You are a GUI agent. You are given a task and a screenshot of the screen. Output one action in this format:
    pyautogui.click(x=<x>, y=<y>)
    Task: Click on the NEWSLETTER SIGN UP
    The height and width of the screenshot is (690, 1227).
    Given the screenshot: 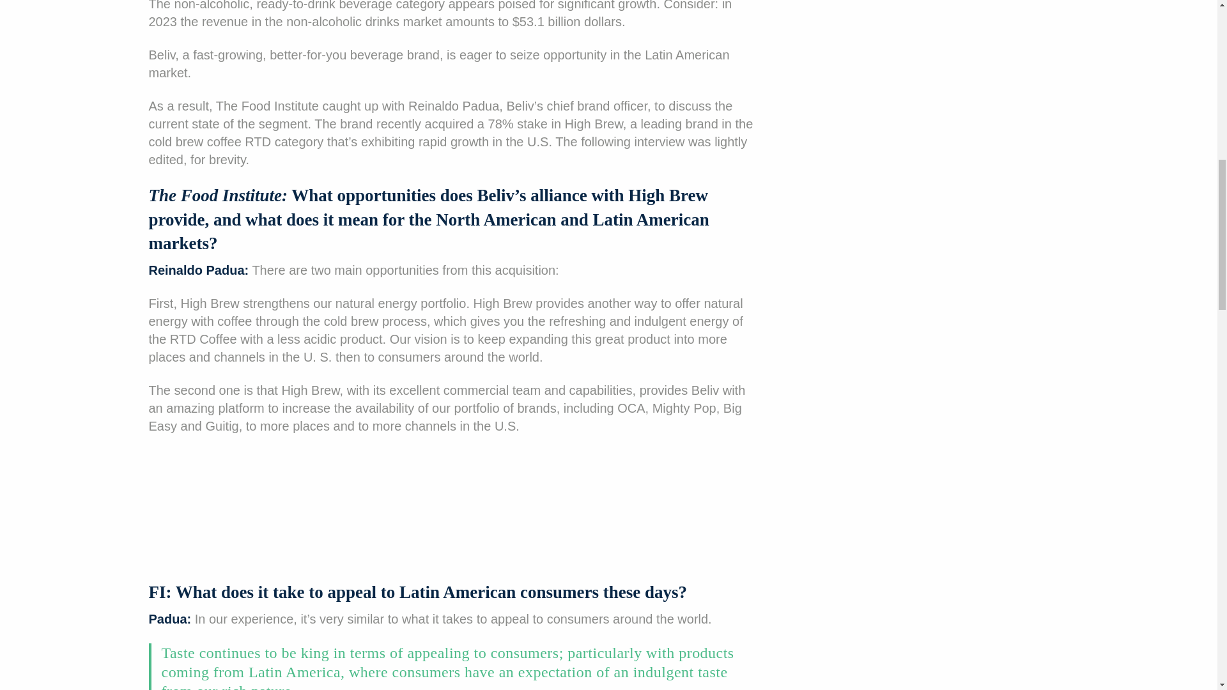 What is the action you would take?
    pyautogui.click(x=603, y=224)
    